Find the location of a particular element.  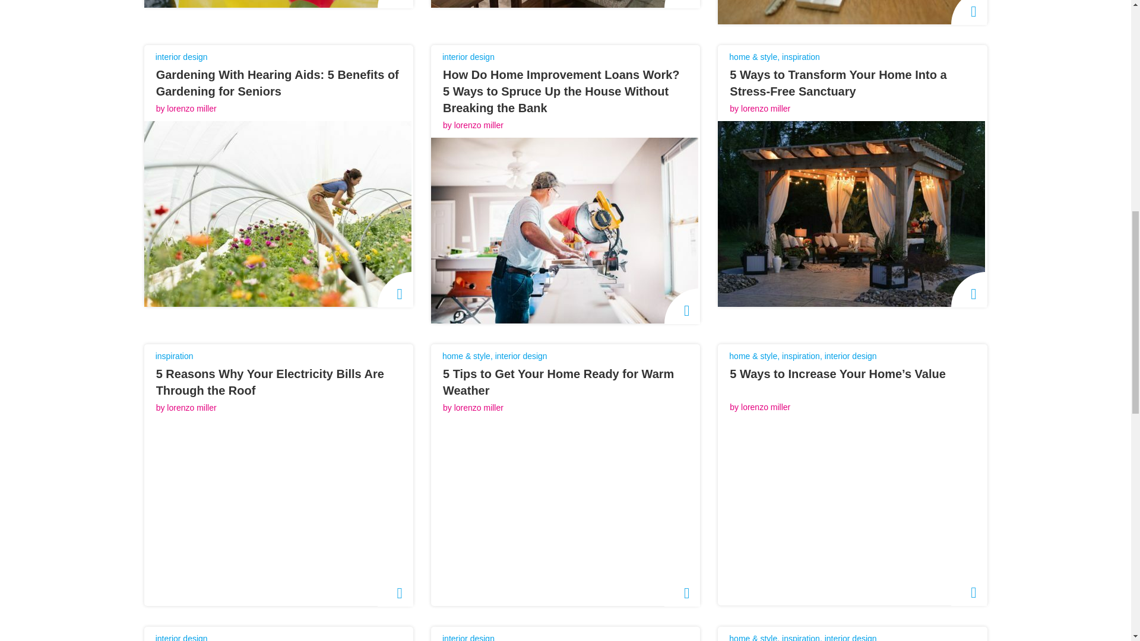

by lorenzo miller is located at coordinates (467, 125).